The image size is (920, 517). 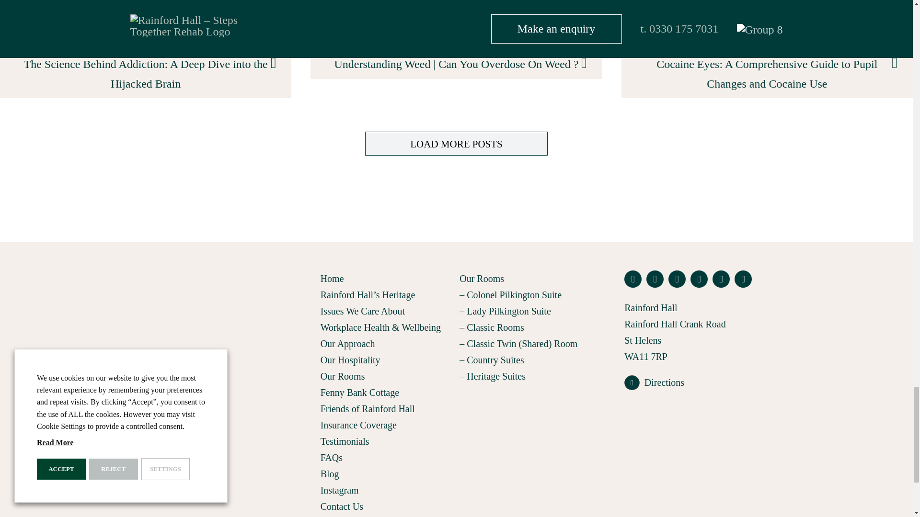 I want to click on Fenny Bank Cottage, so click(x=387, y=393).